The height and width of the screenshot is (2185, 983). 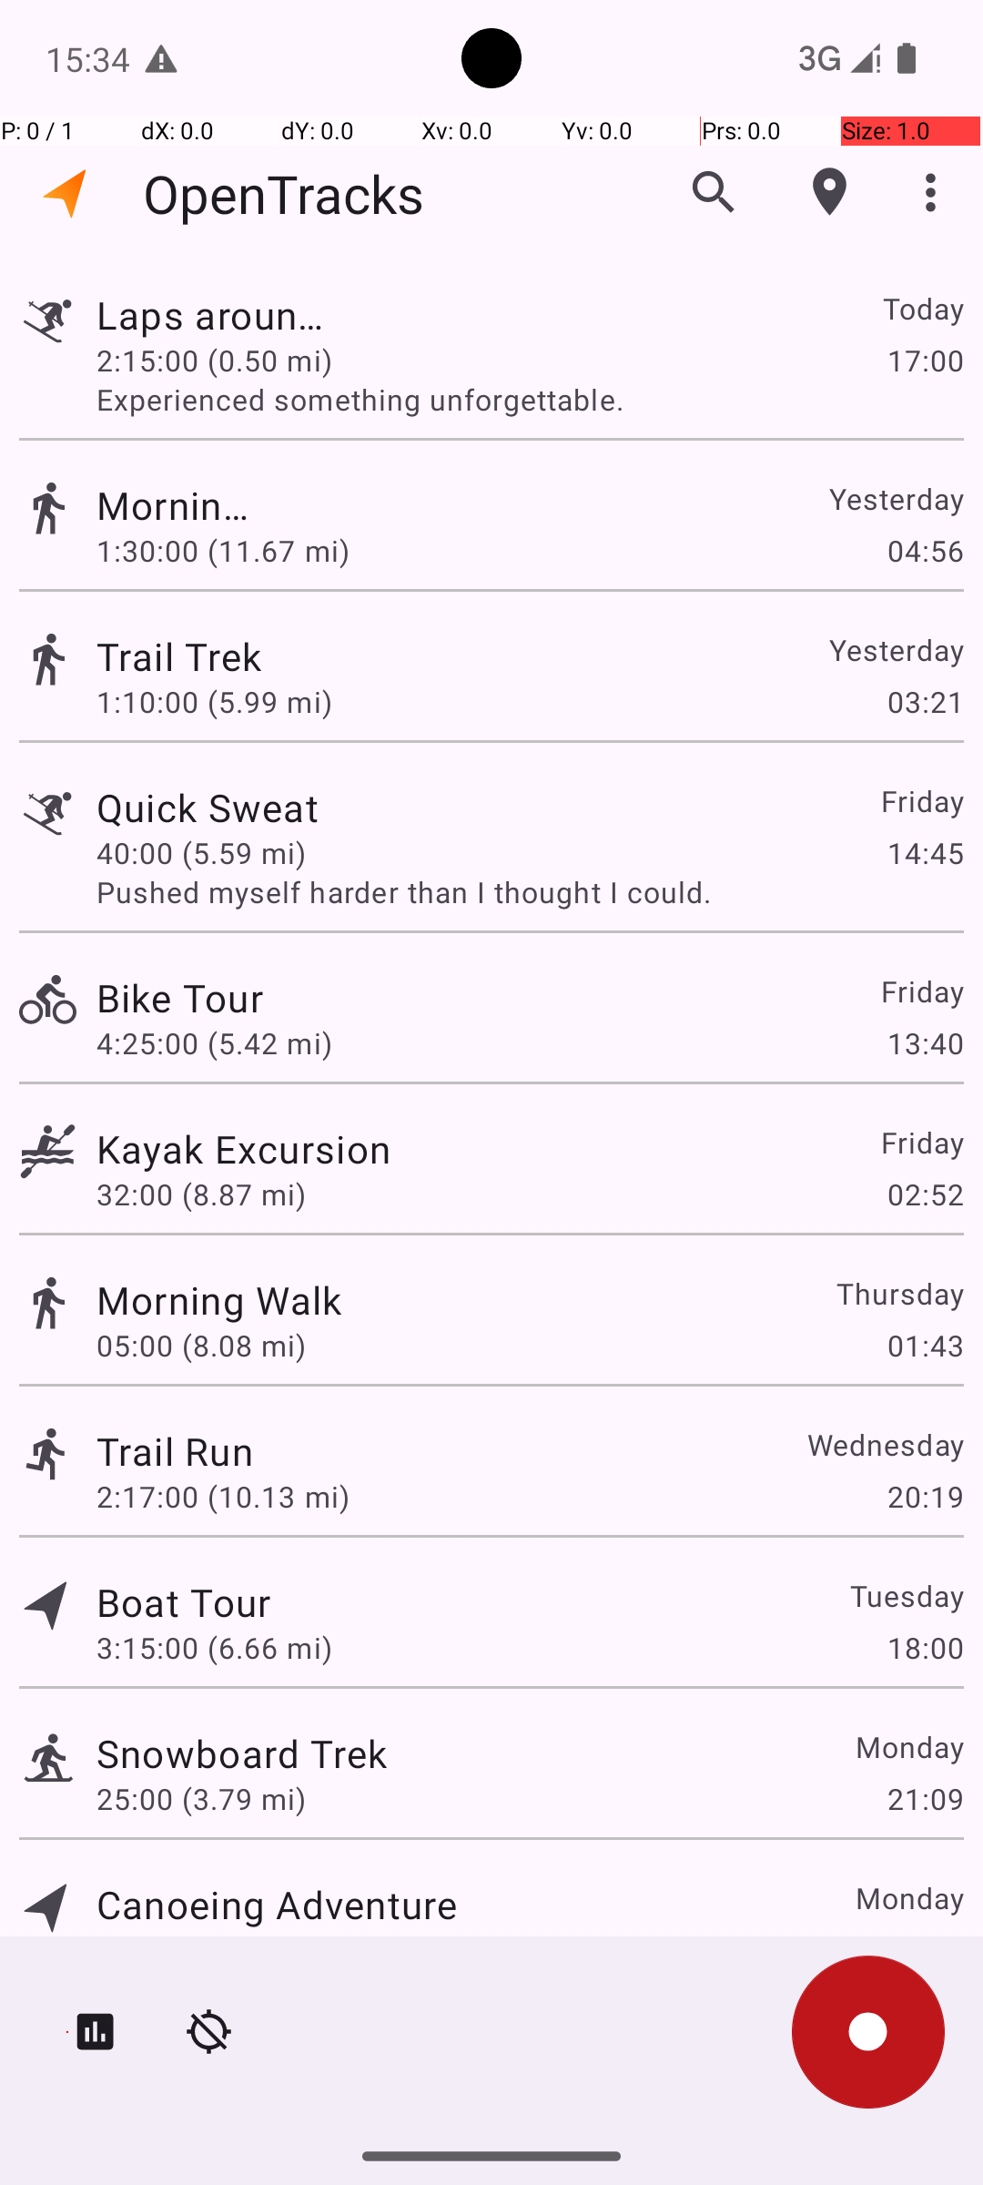 What do you see at coordinates (925, 1497) in the screenshot?
I see `20:19` at bounding box center [925, 1497].